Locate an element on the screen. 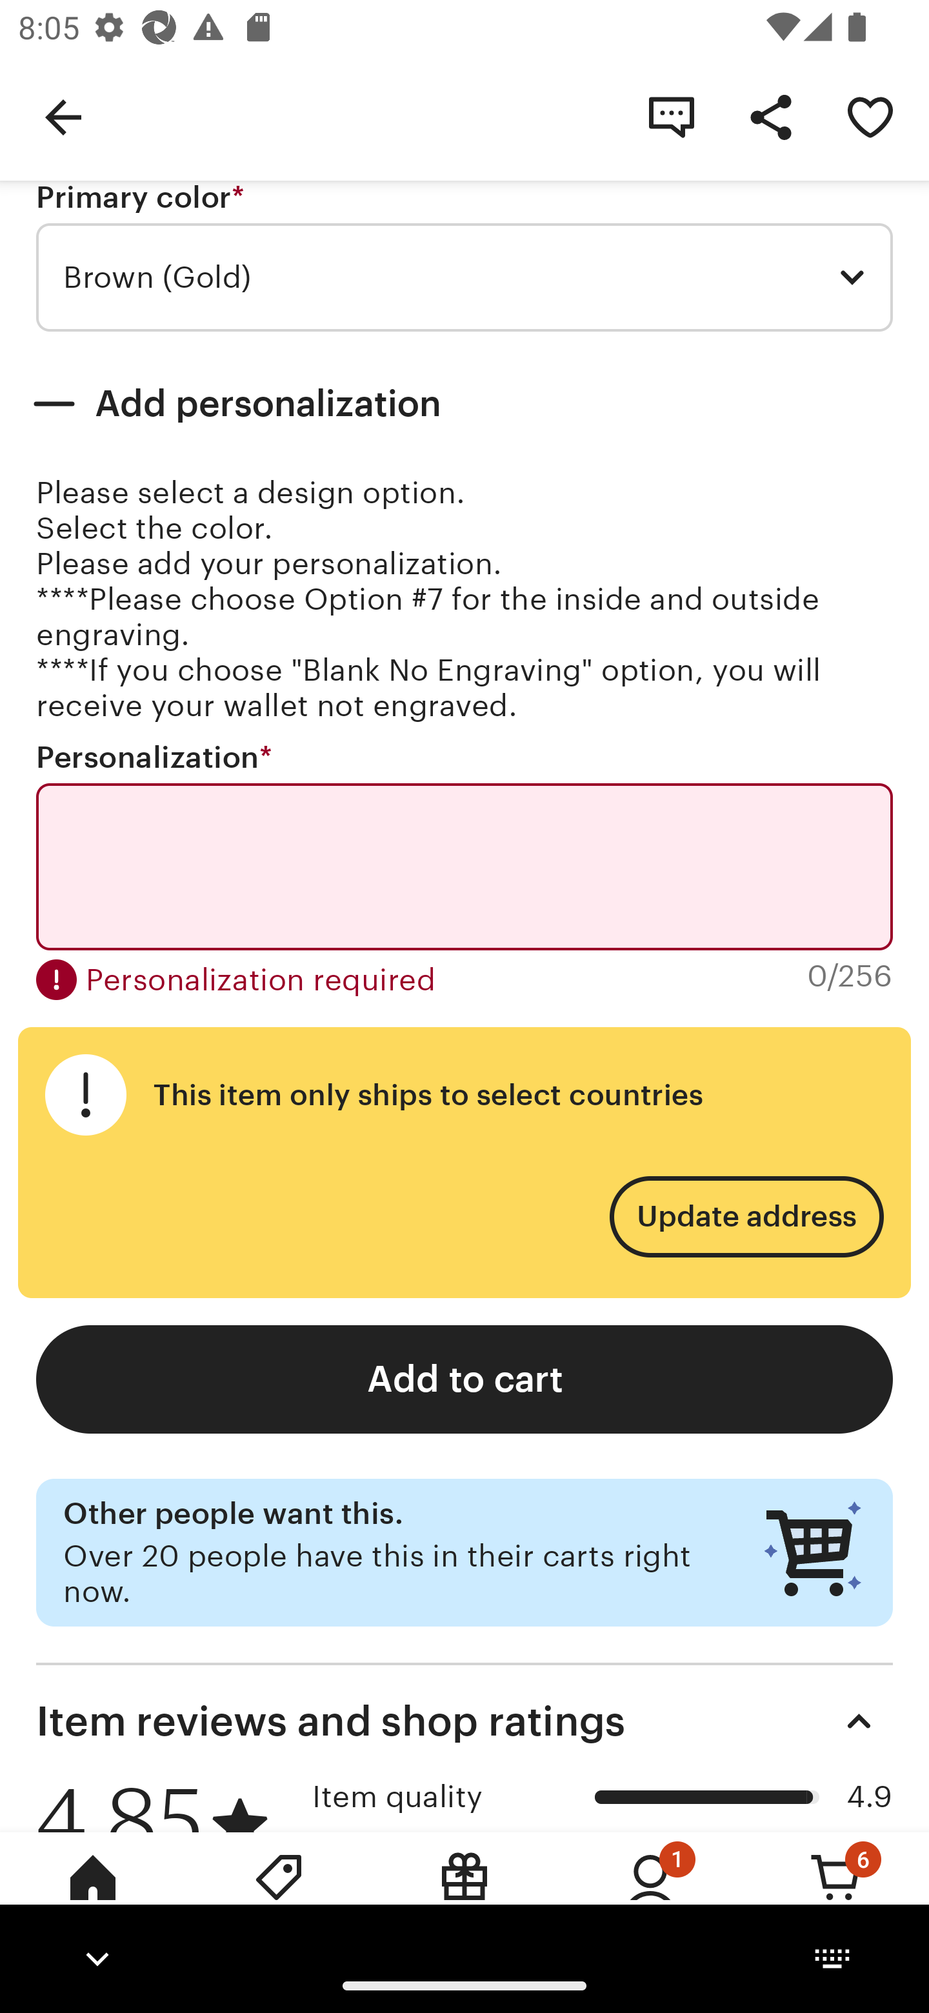 This screenshot has width=929, height=2013. Share is located at coordinates (770, 116).